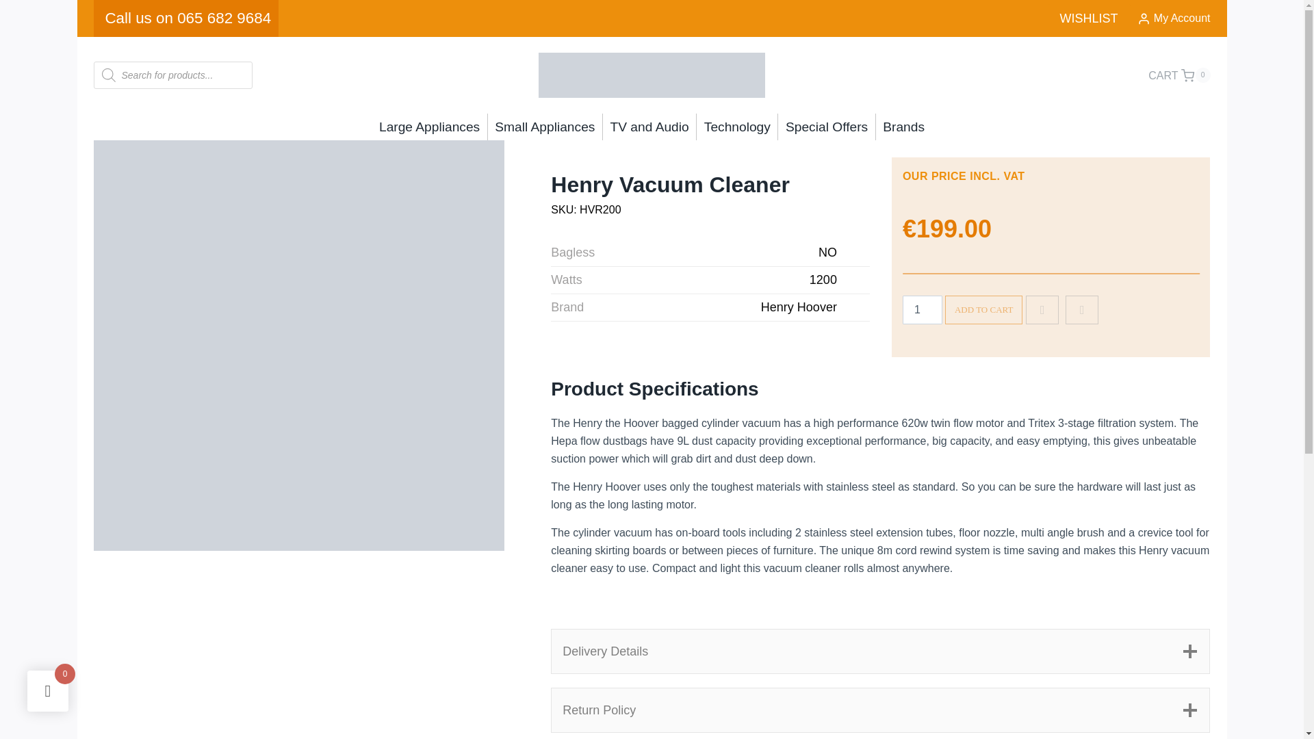 The image size is (1314, 739). I want to click on 1, so click(923, 310).